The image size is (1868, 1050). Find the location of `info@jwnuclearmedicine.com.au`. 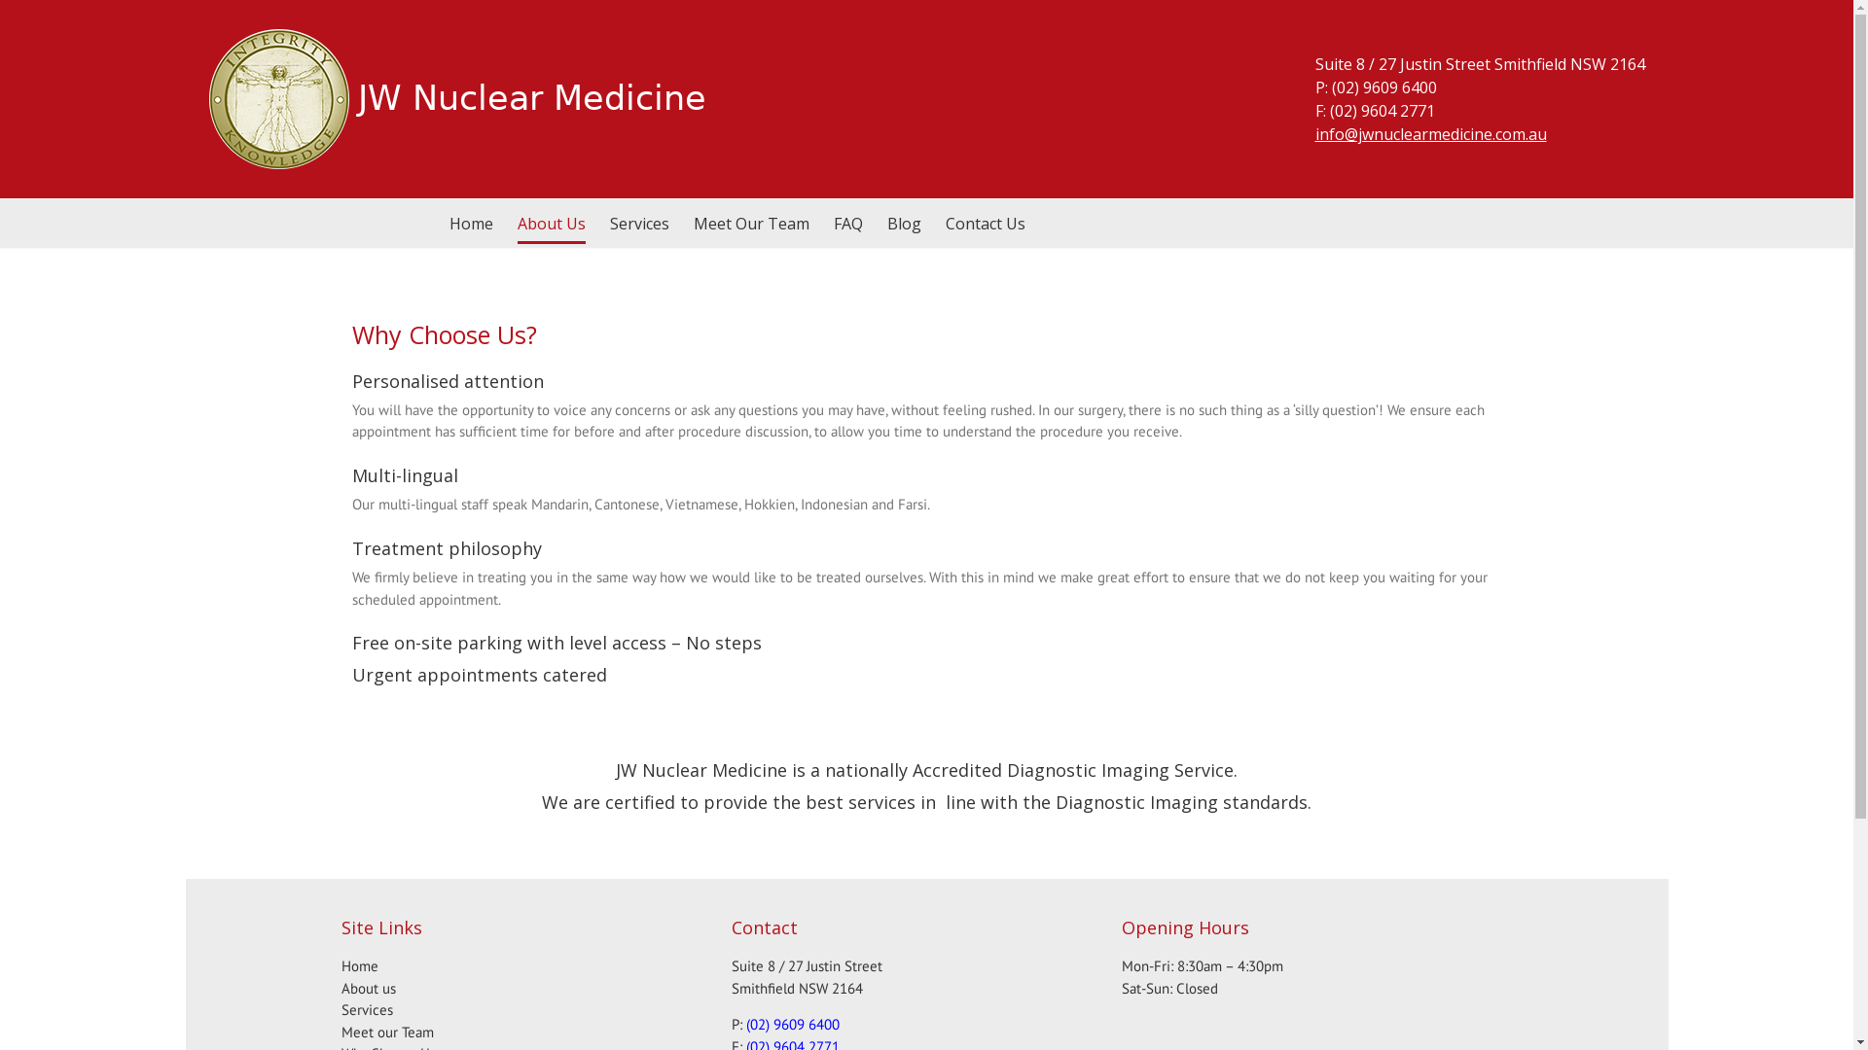

info@jwnuclearmedicine.com.au is located at coordinates (1431, 134).